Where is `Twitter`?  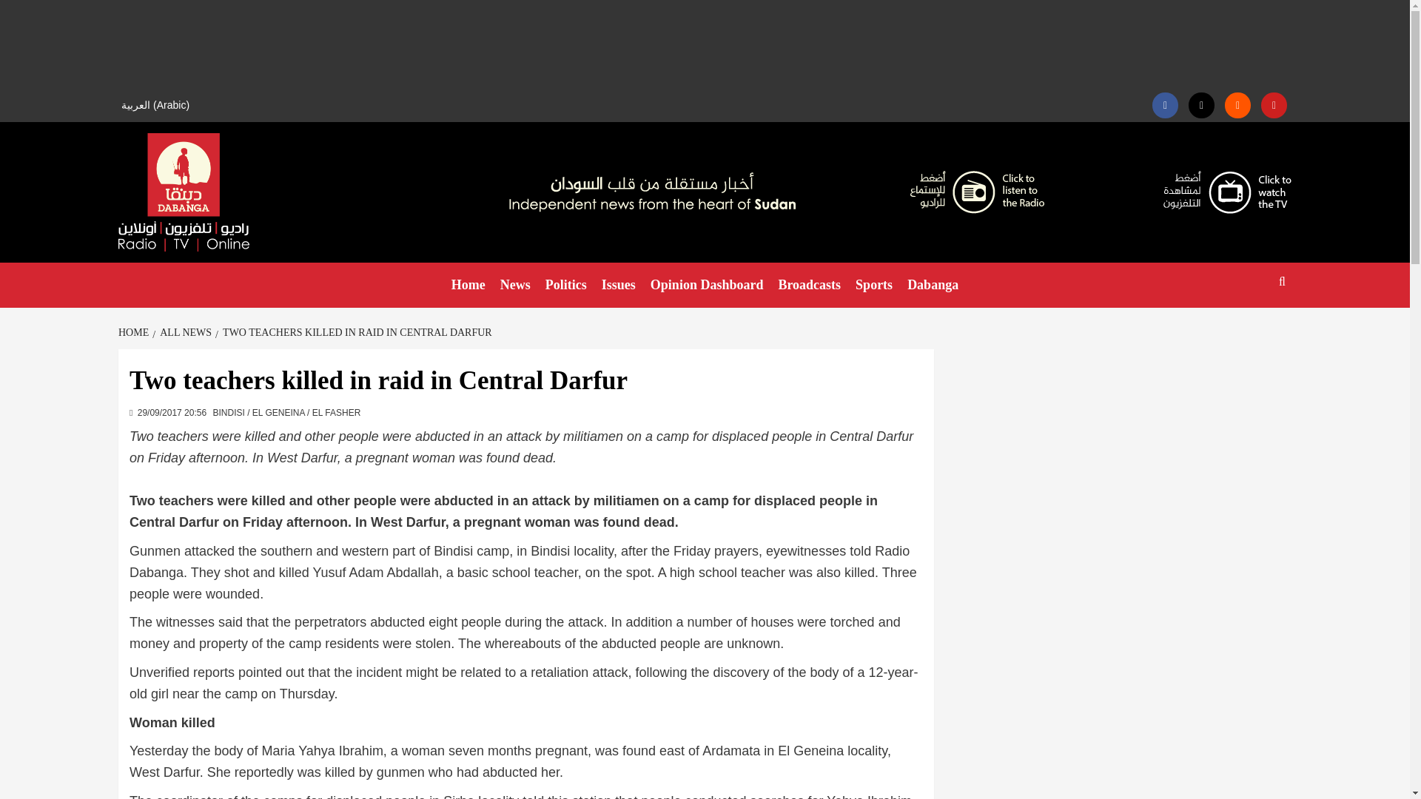 Twitter is located at coordinates (1201, 105).